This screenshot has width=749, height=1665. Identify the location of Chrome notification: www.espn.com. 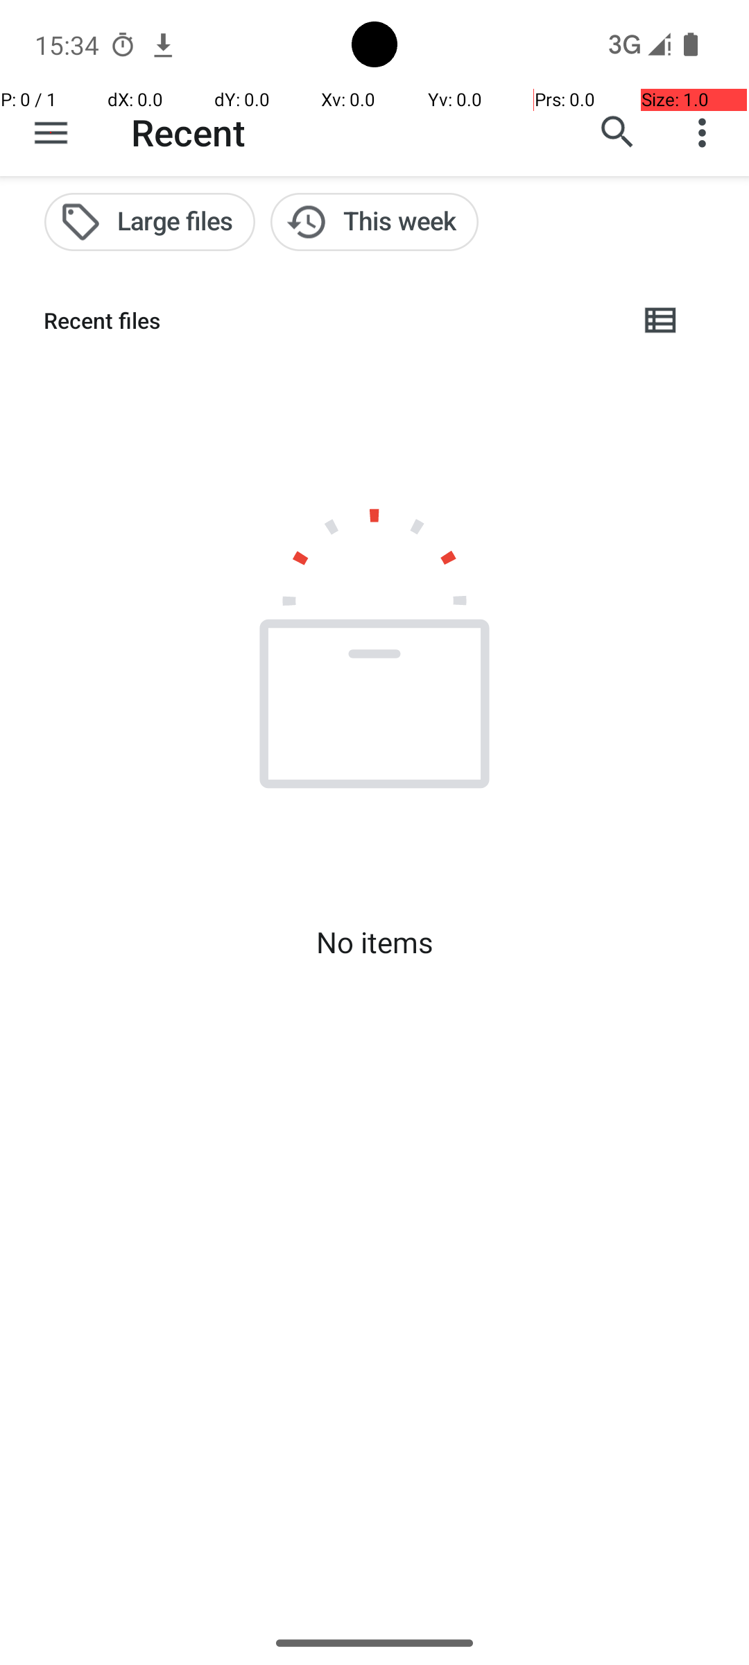
(163, 44).